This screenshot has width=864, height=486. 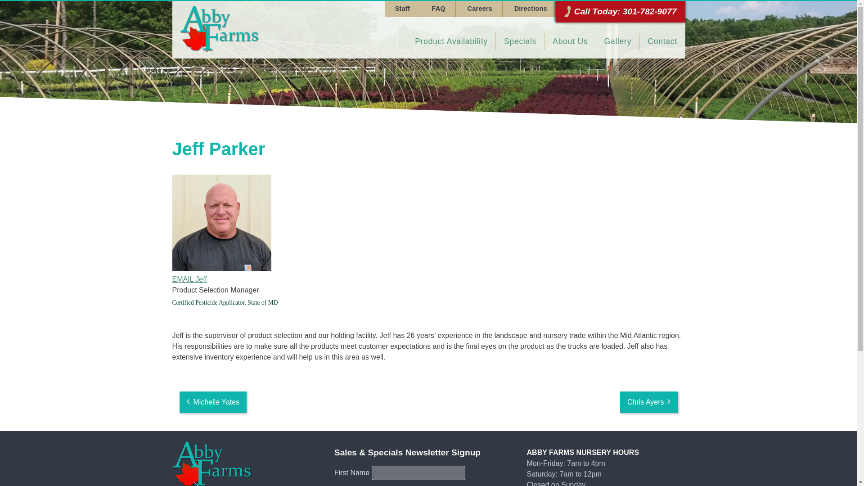 What do you see at coordinates (212, 402) in the screenshot?
I see `Michelle Yates` at bounding box center [212, 402].